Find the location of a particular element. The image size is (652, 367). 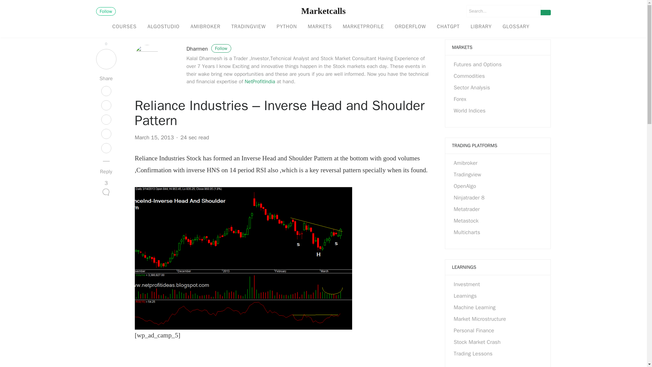

MARKETS is located at coordinates (320, 27).